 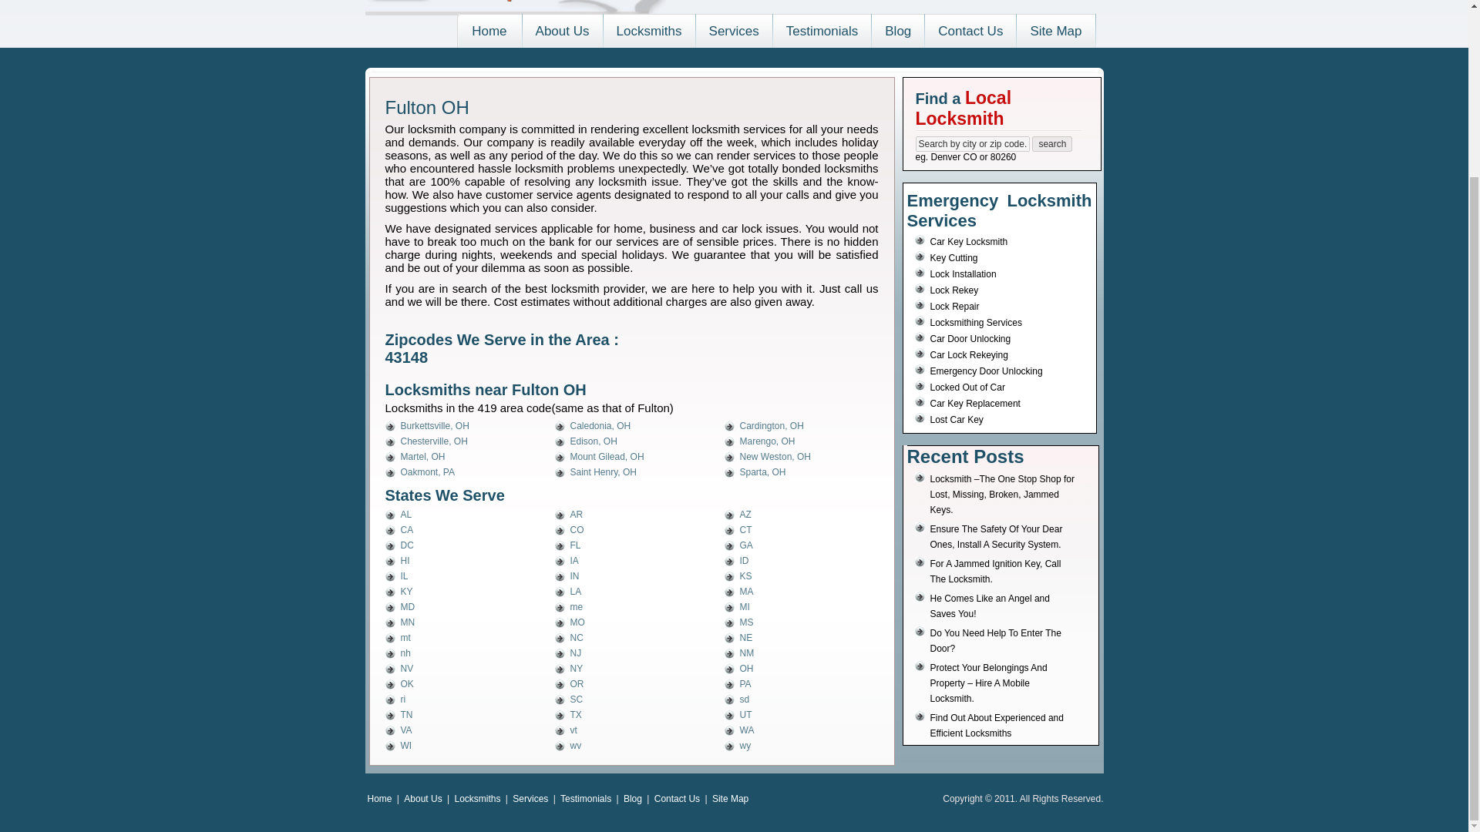 What do you see at coordinates (970, 31) in the screenshot?
I see `Contact Us` at bounding box center [970, 31].